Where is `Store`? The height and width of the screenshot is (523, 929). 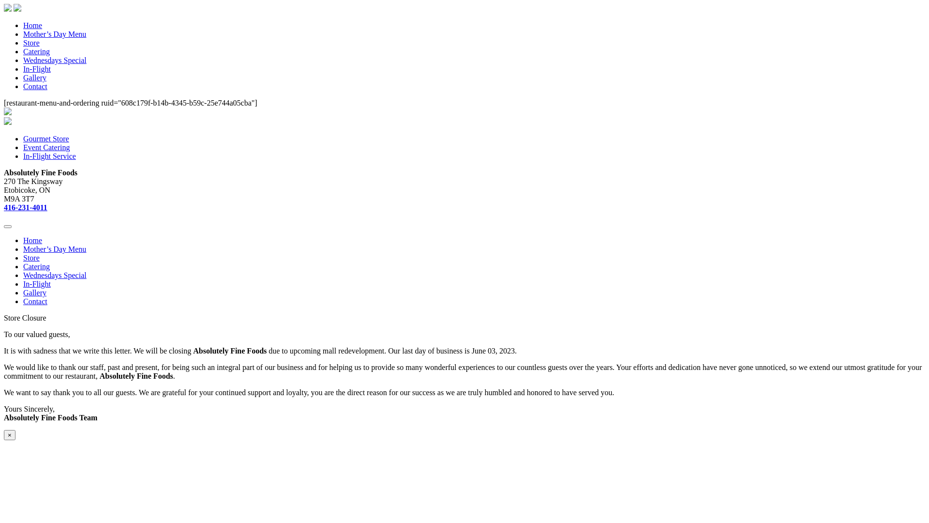 Store is located at coordinates (31, 43).